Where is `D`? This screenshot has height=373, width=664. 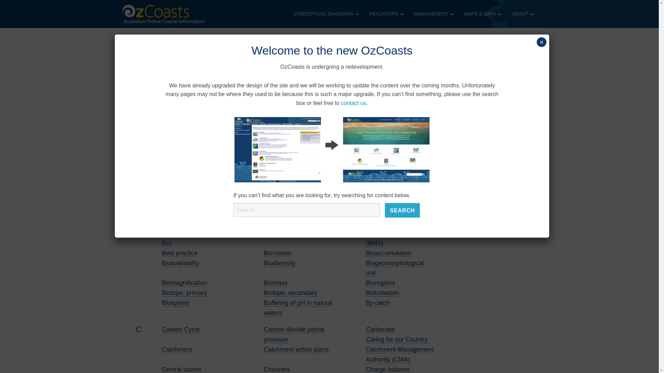
D is located at coordinates (172, 112).